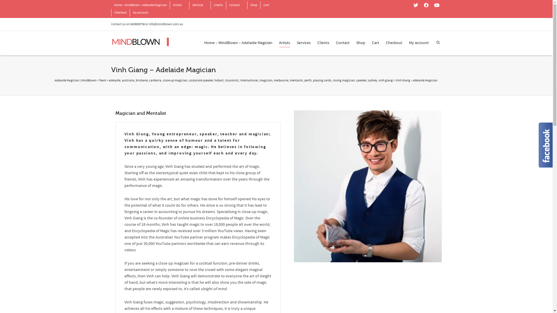 Image resolution: width=557 pixels, height=313 pixels. Describe the element at coordinates (281, 81) in the screenshot. I see `melbourne` at that location.